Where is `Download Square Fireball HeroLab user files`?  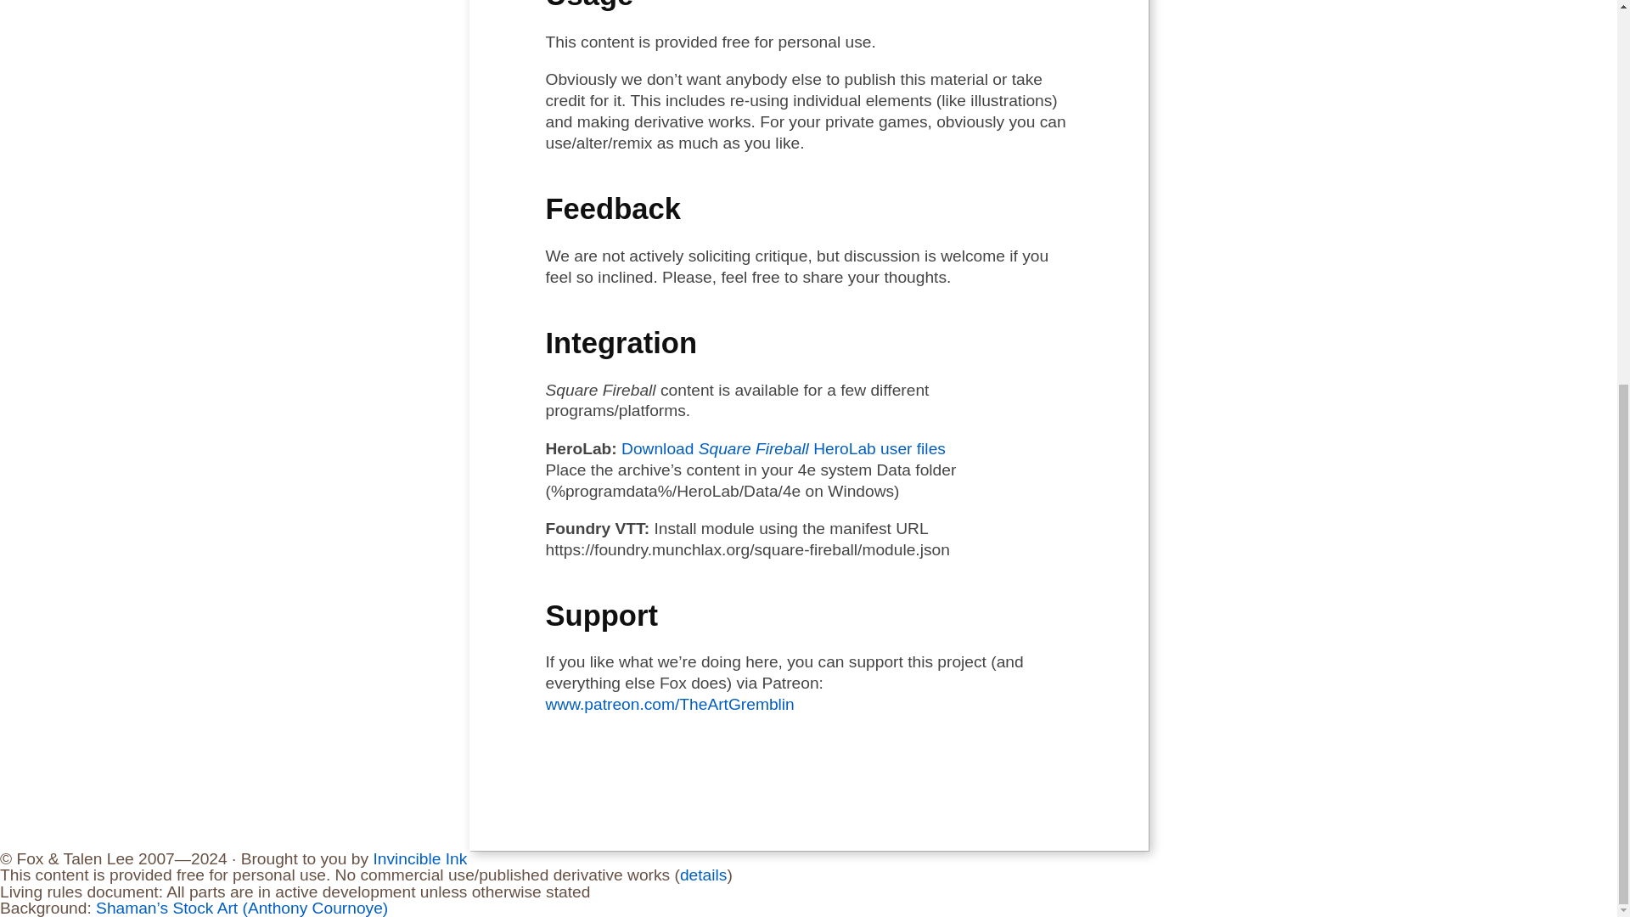 Download Square Fireball HeroLab user files is located at coordinates (783, 448).